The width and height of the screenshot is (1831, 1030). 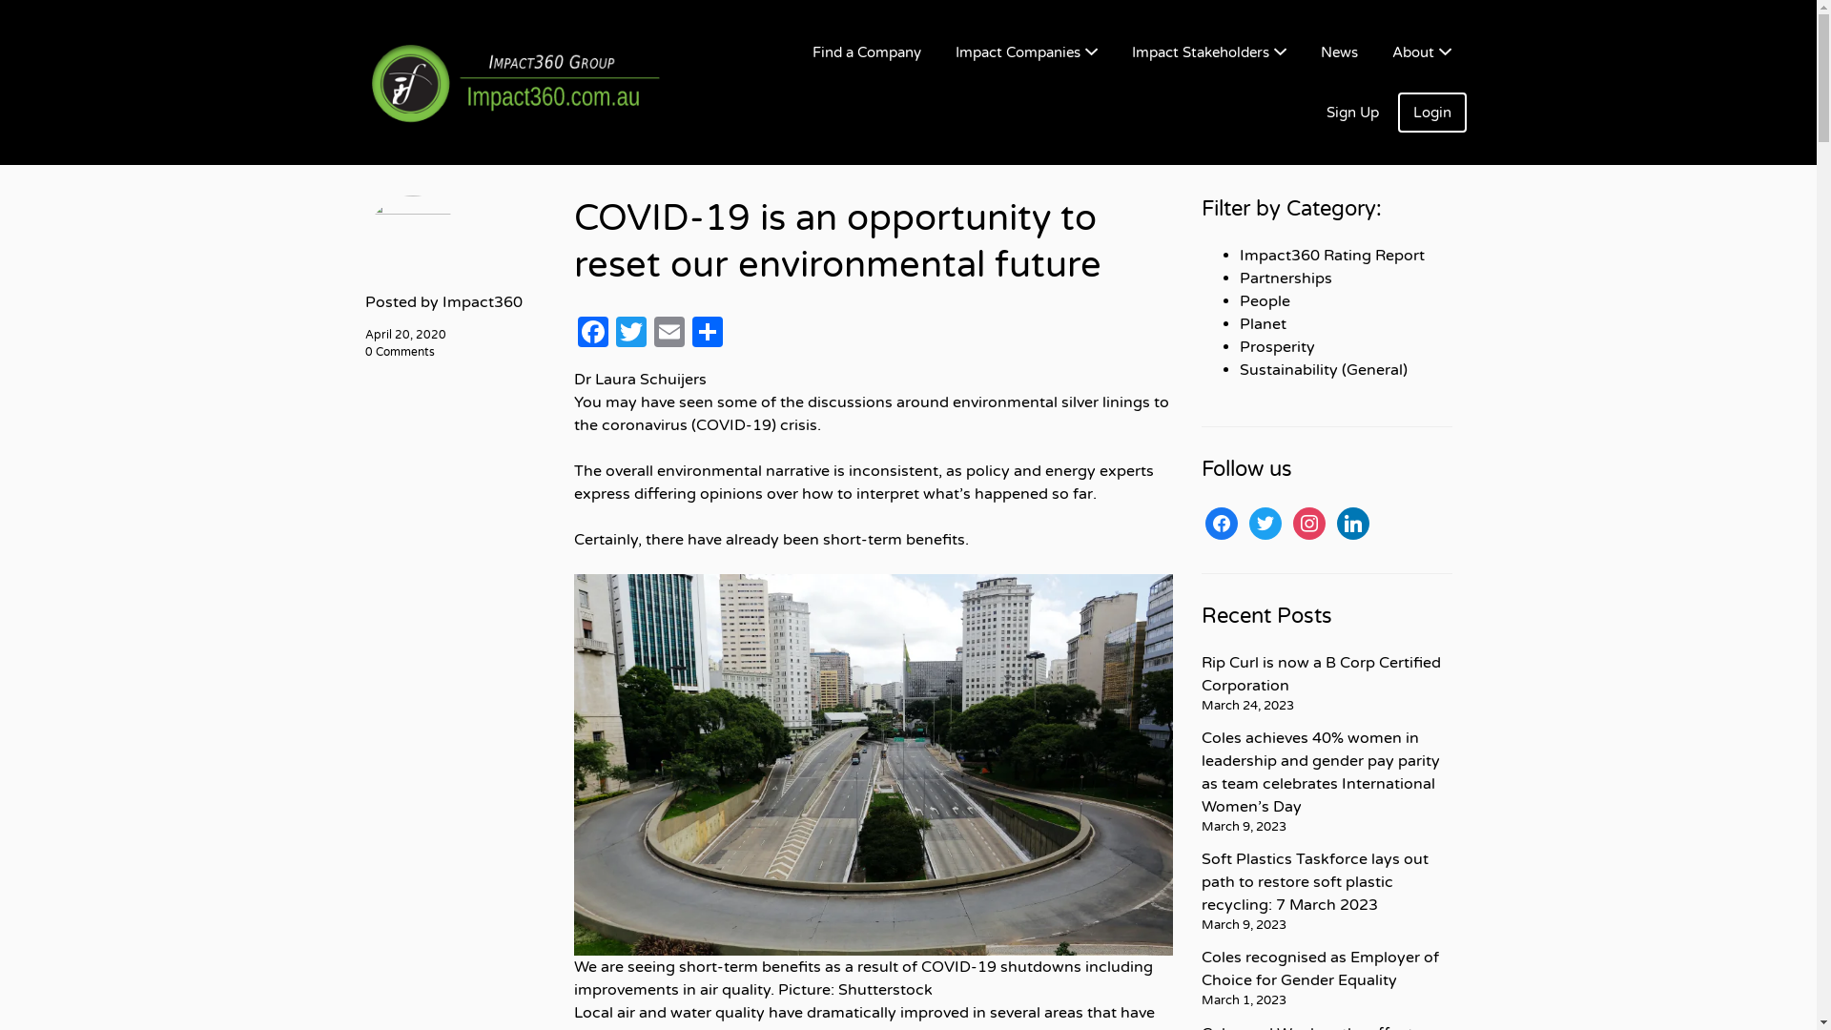 What do you see at coordinates (536, 82) in the screenshot?
I see `IMPACT 360` at bounding box center [536, 82].